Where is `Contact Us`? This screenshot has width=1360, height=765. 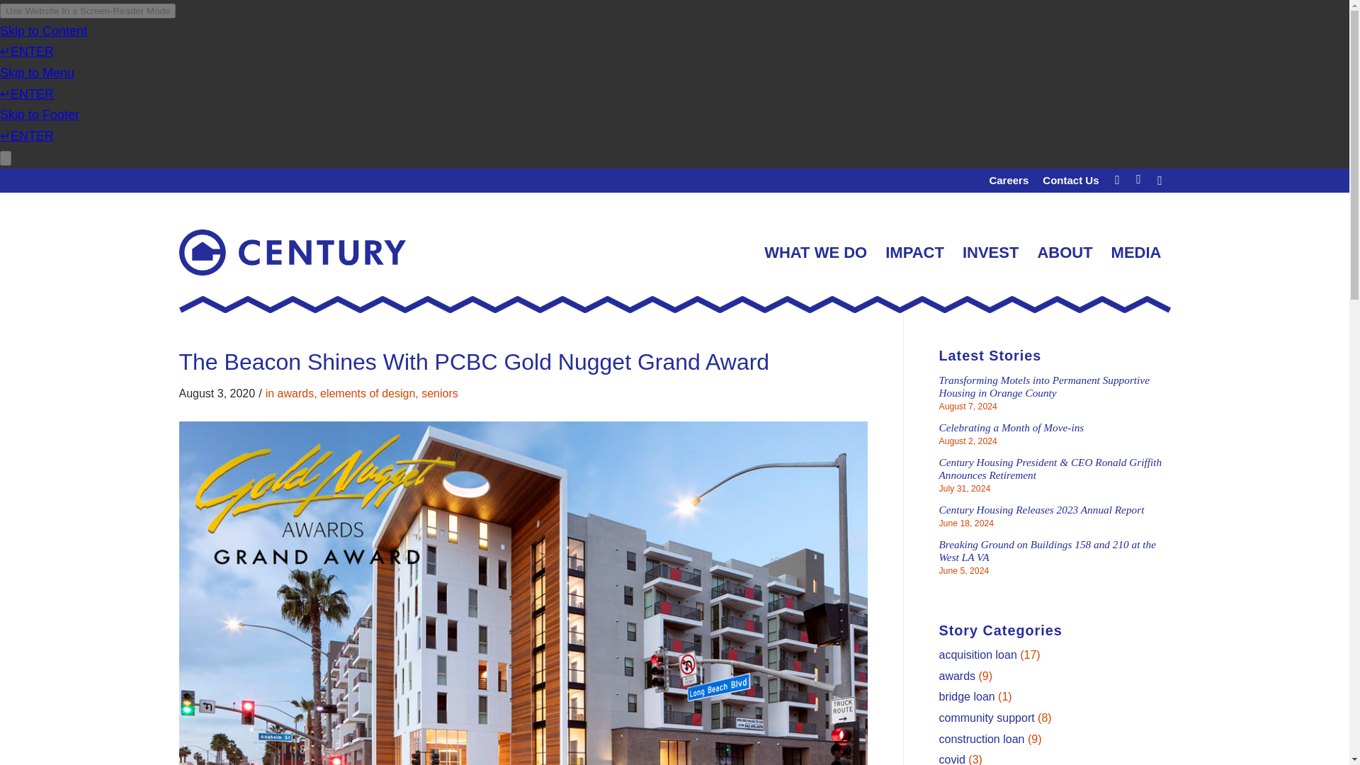 Contact Us is located at coordinates (1071, 178).